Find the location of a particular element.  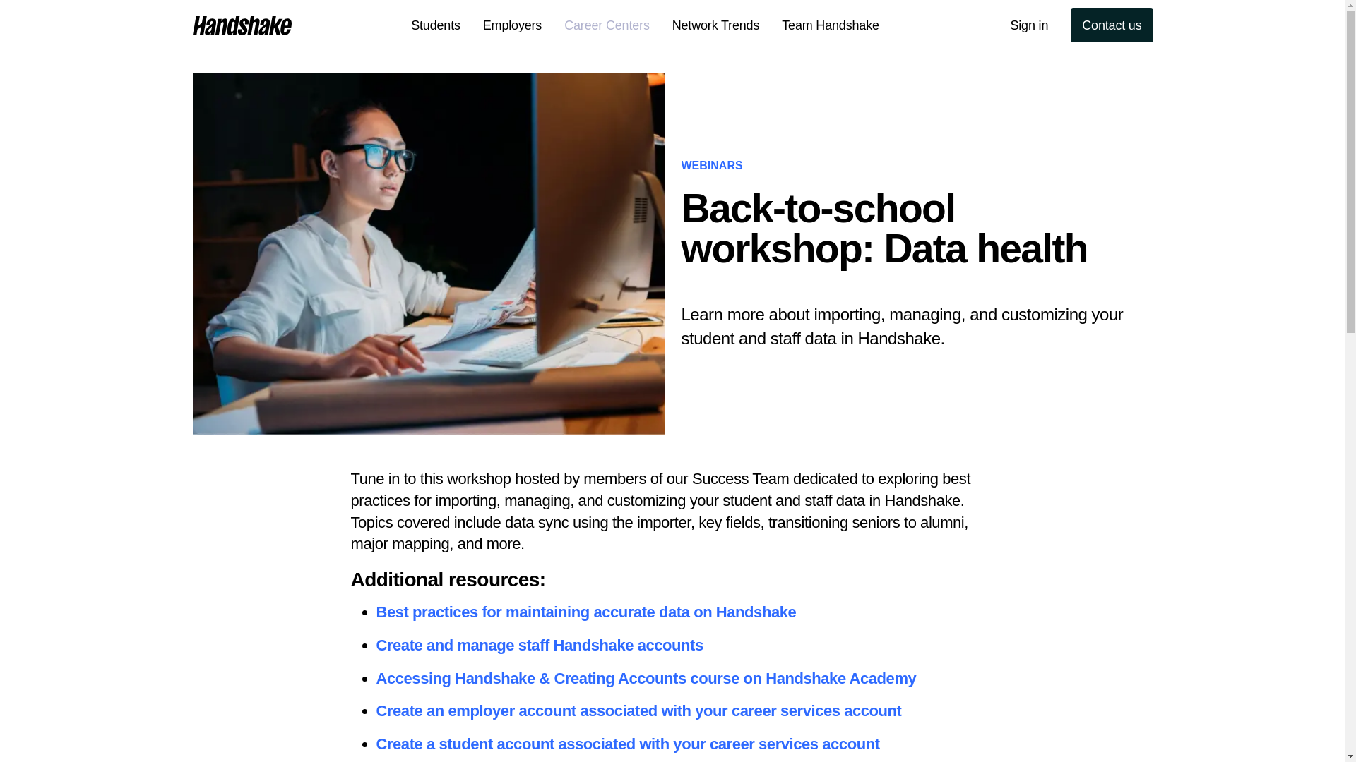

Best practices for maintaining accurate data on Handshake is located at coordinates (585, 612).